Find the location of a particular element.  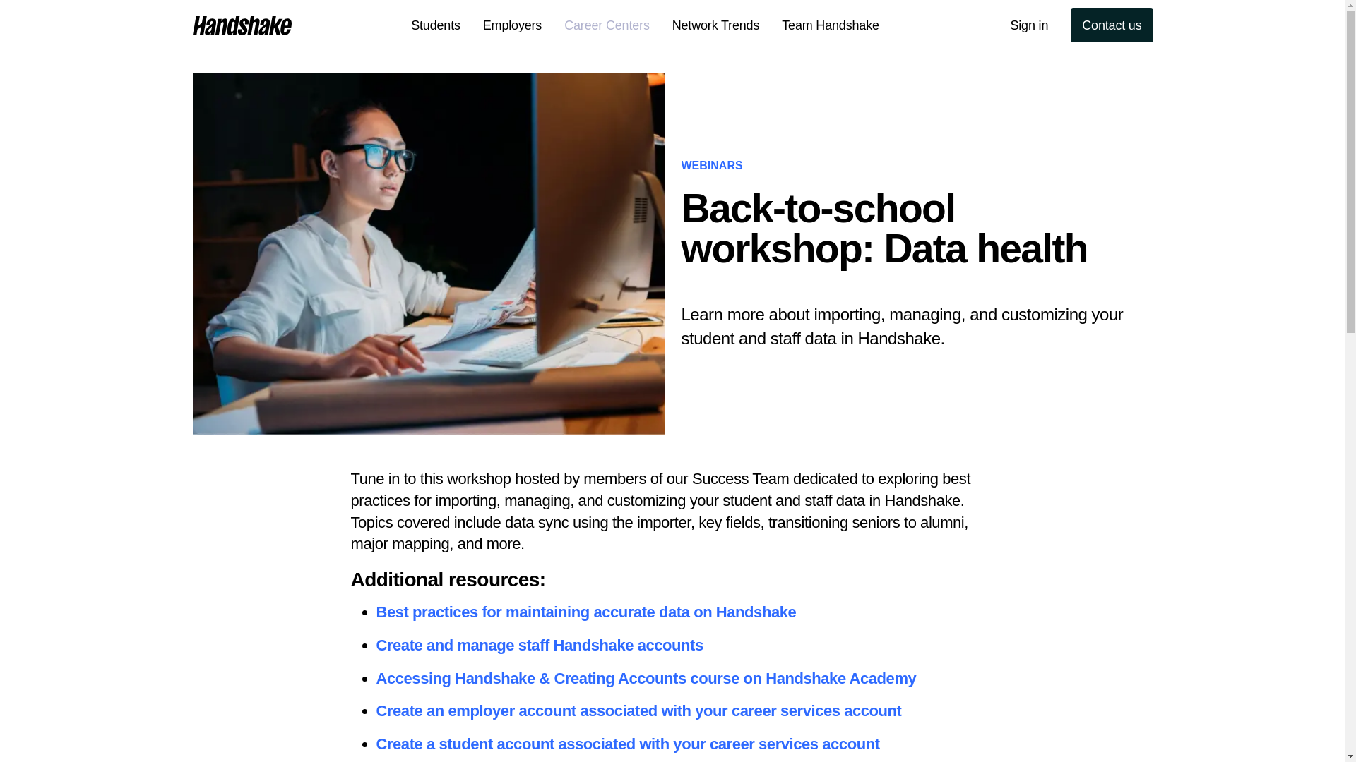

Best practices for maintaining accurate data on Handshake is located at coordinates (585, 612).